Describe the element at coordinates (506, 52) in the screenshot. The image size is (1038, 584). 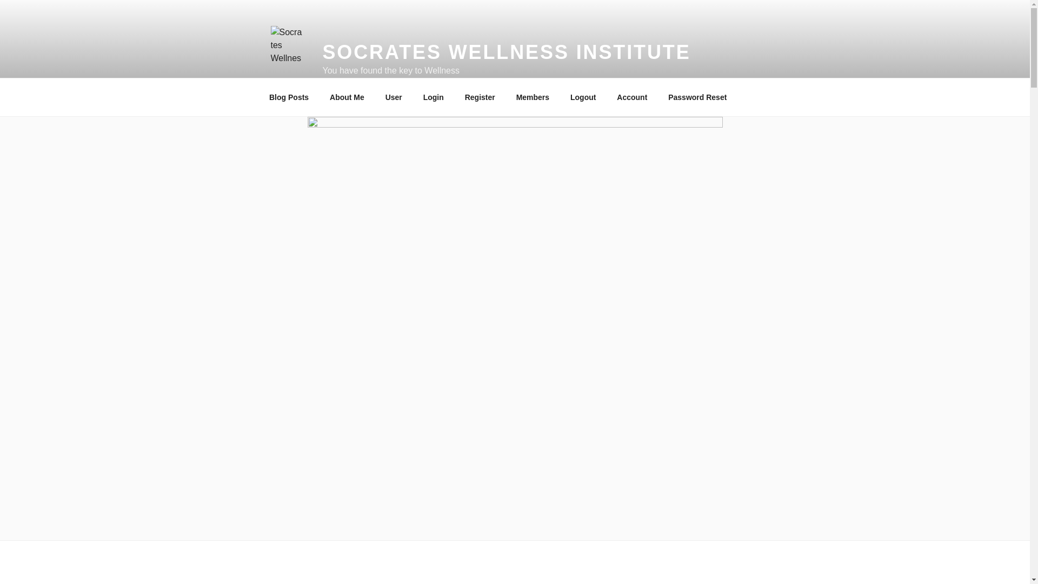
I see `SOCRATES WELLNESS INSTITUTE` at that location.